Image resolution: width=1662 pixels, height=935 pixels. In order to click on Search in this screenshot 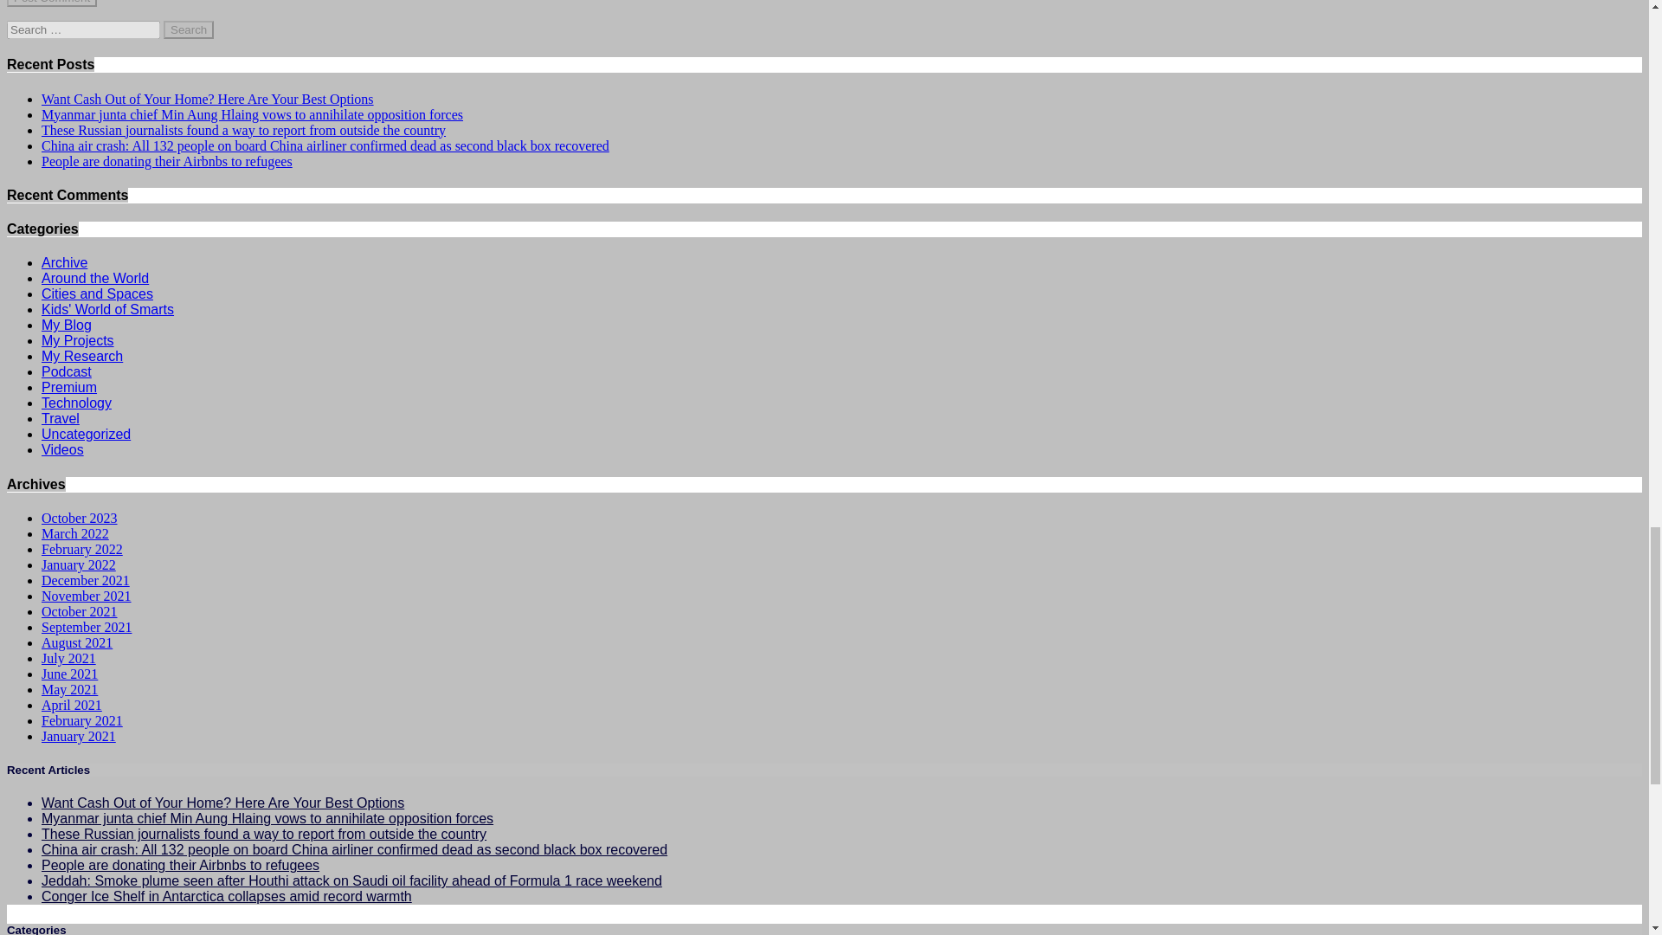, I will do `click(189, 29)`.